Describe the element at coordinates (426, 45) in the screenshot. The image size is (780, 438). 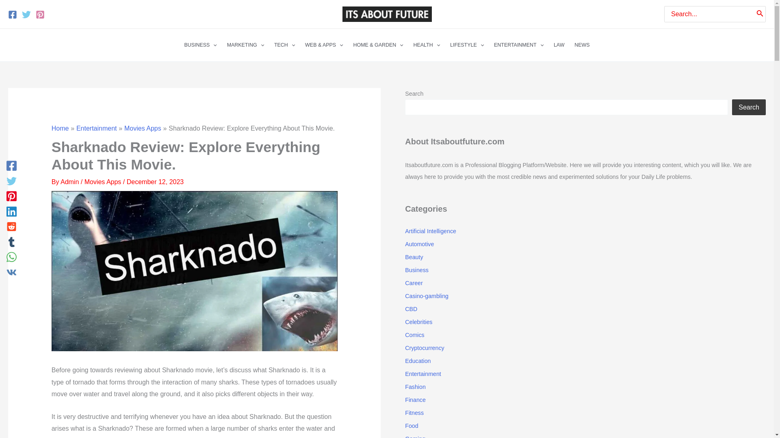
I see `HEALTH` at that location.